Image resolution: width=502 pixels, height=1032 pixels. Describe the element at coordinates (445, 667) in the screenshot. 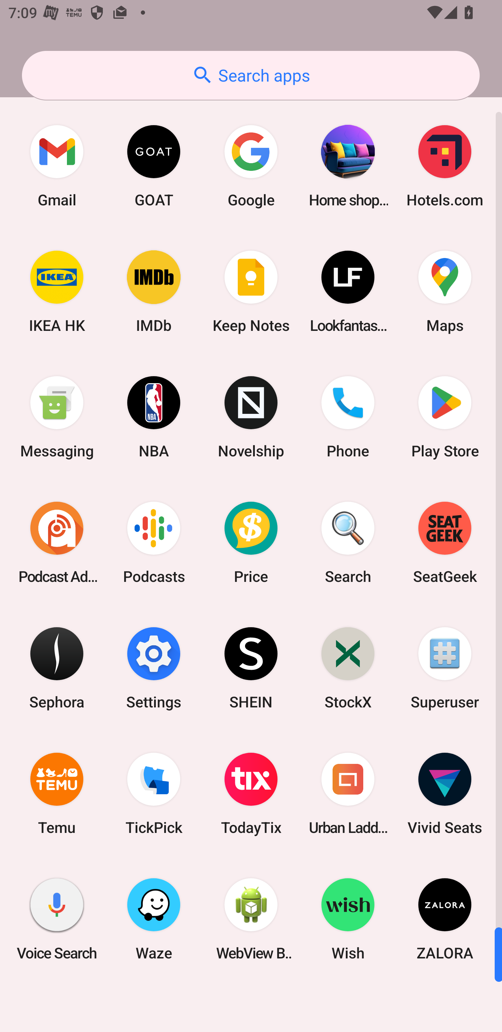

I see `Superuser` at that location.